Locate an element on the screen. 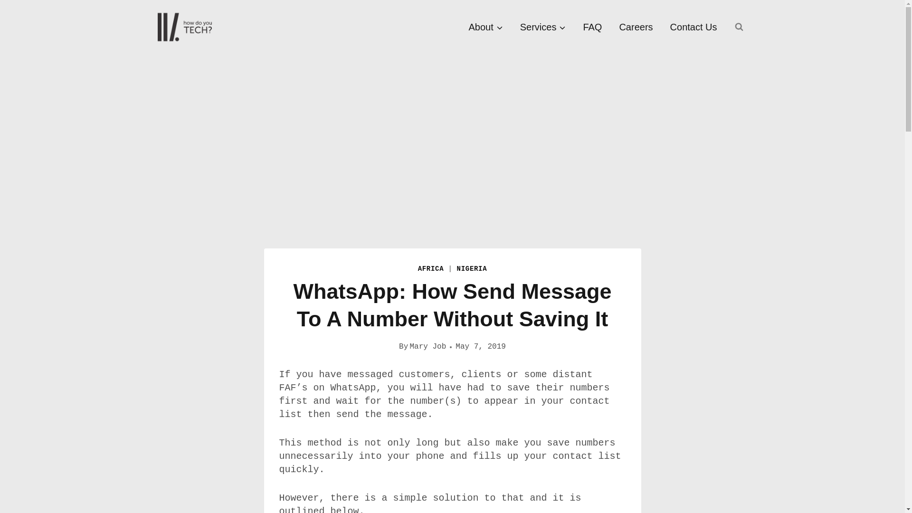 The height and width of the screenshot is (513, 912). About is located at coordinates (485, 27).